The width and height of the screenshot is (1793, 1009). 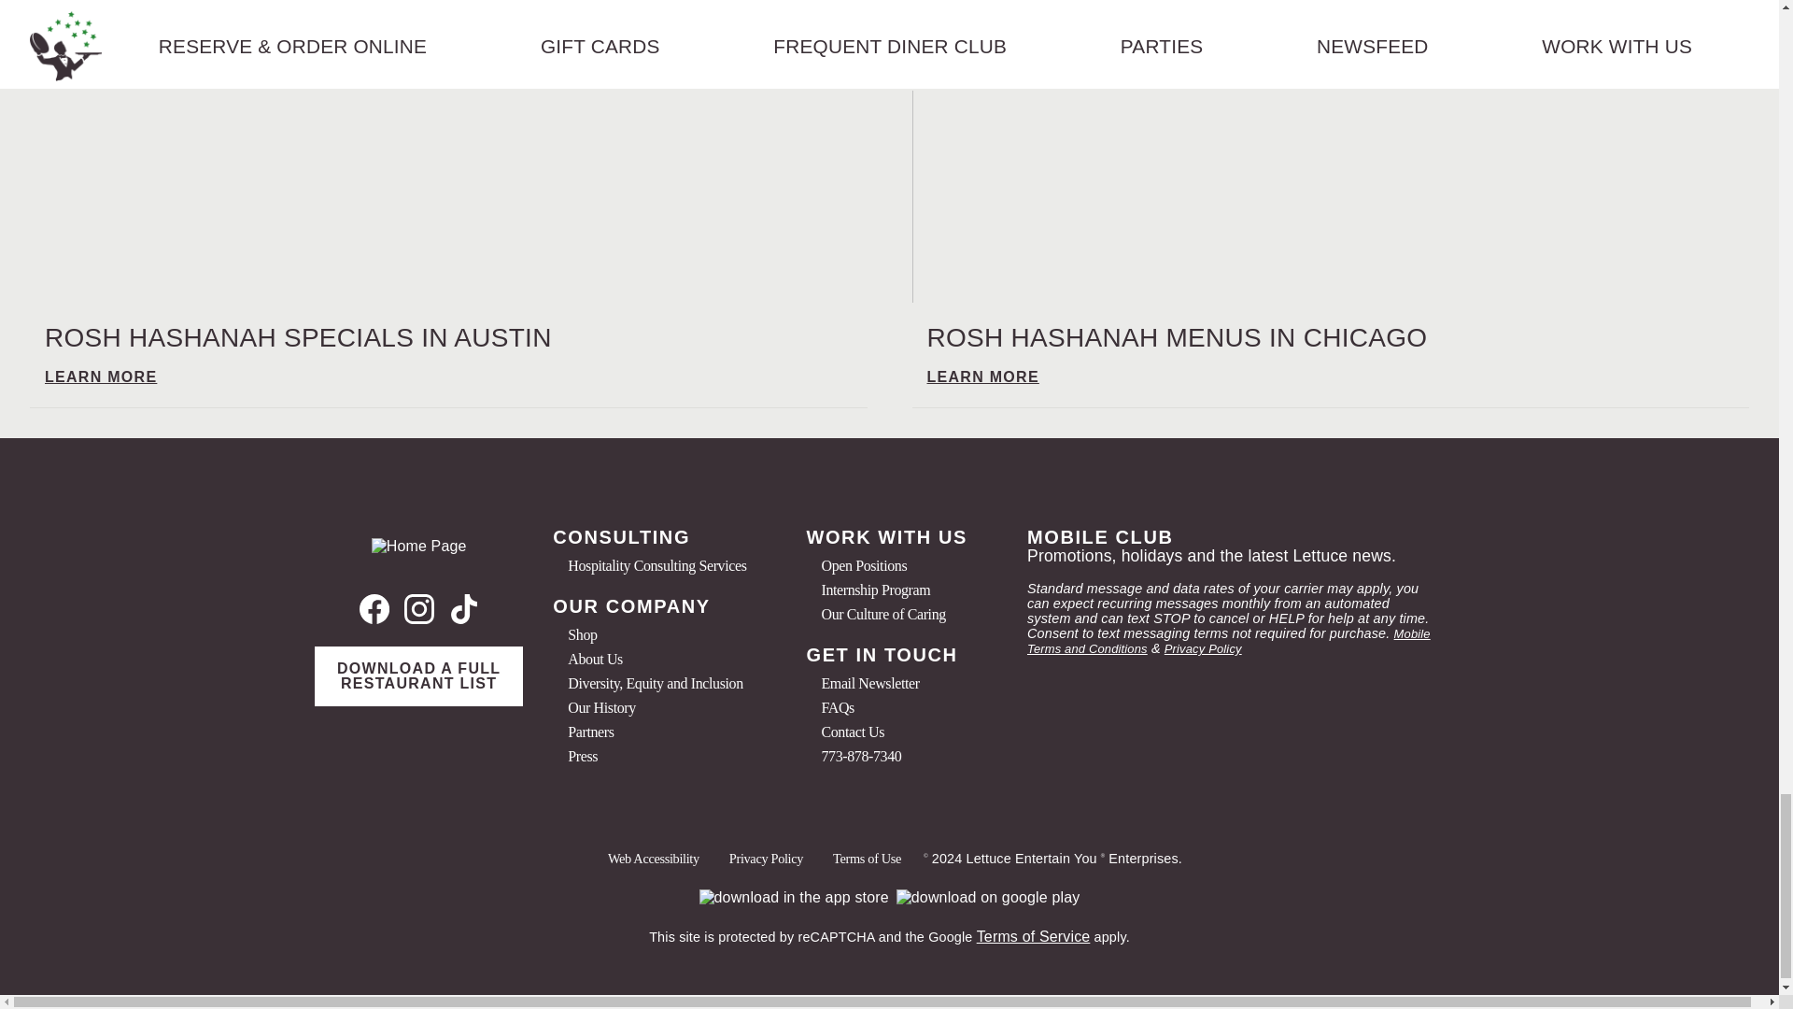 I want to click on Open Positions, so click(x=864, y=565).